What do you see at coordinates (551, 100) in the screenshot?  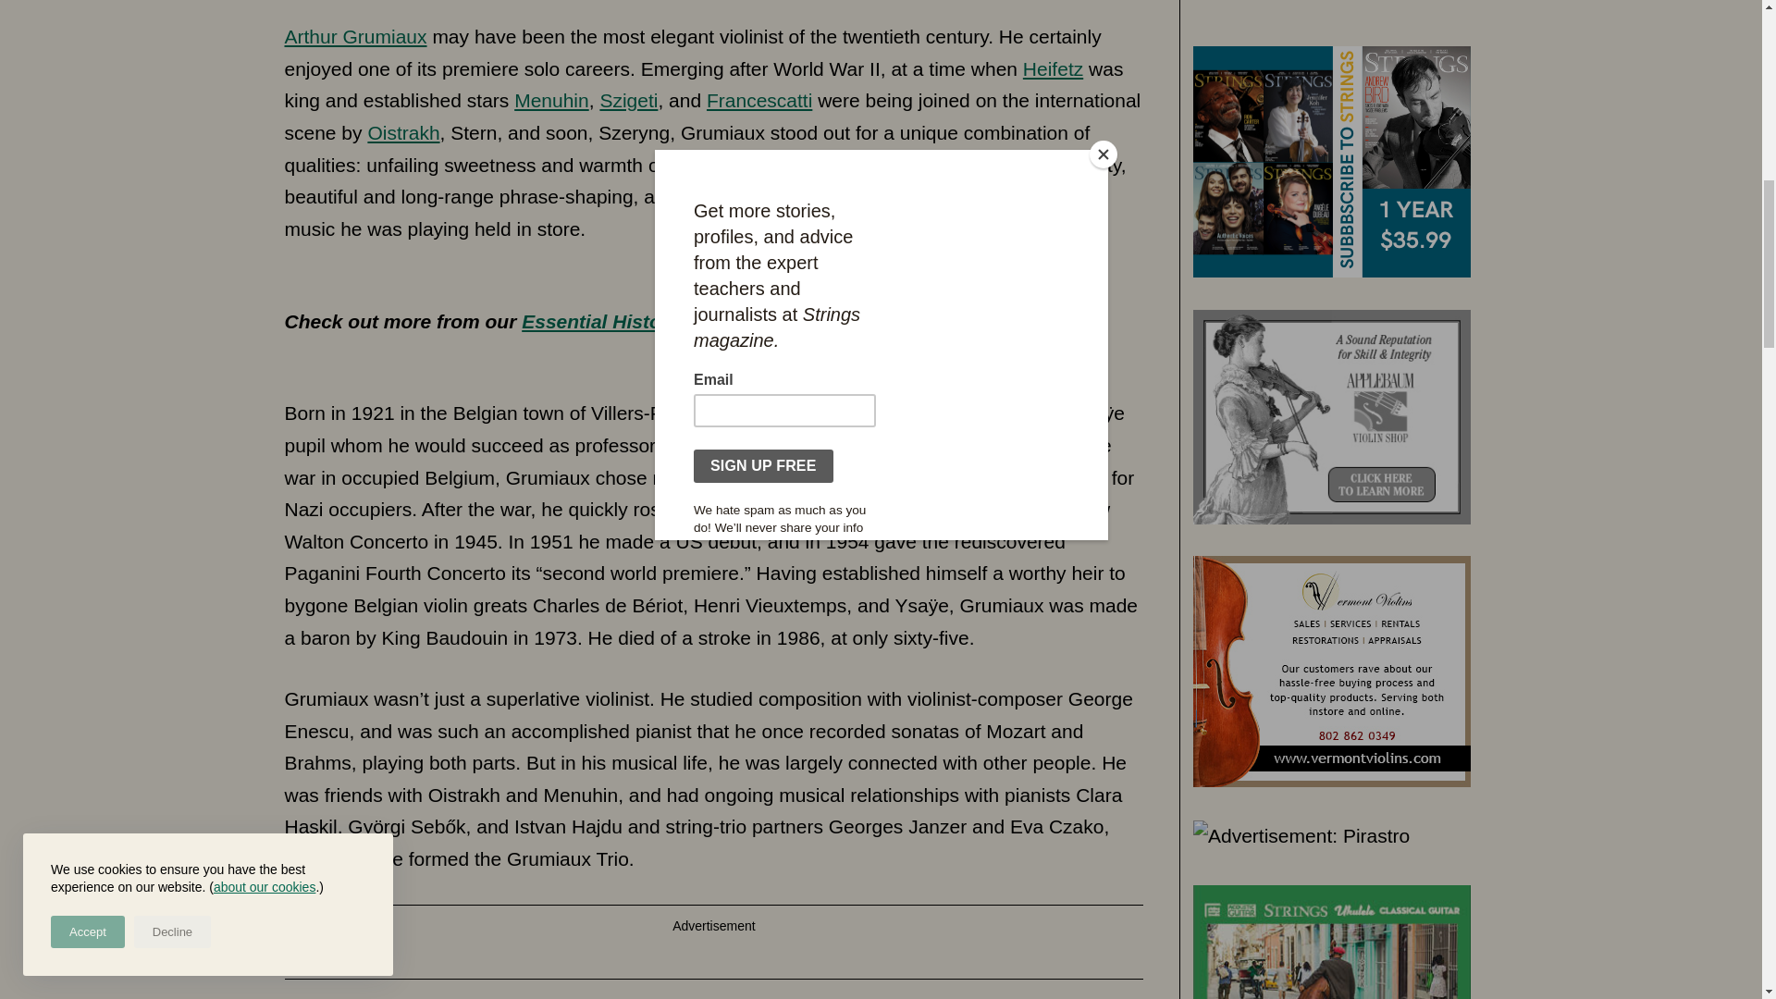 I see `Menuhin` at bounding box center [551, 100].